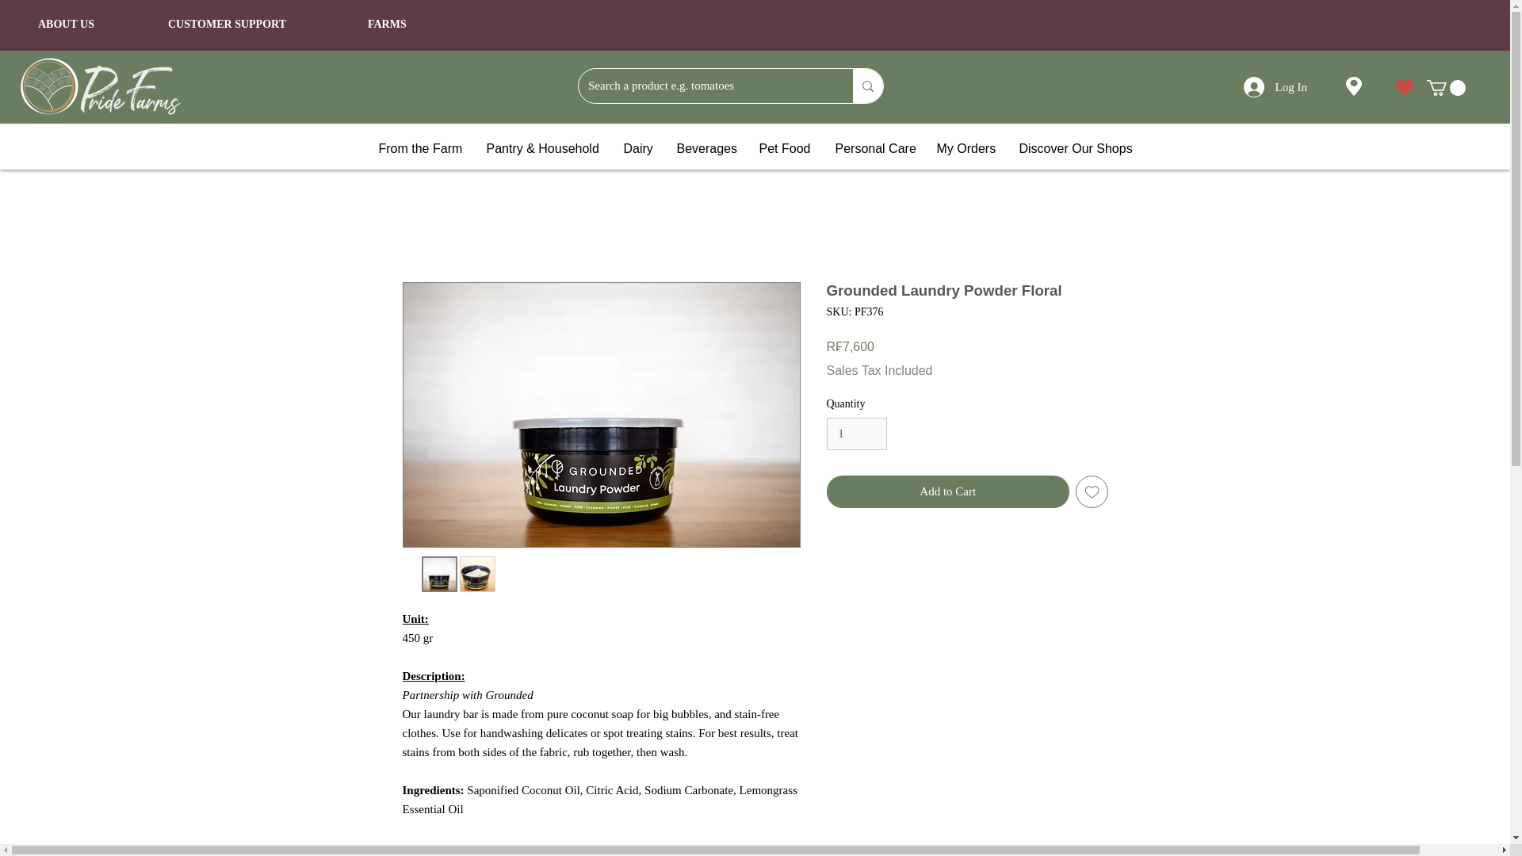 The height and width of the screenshot is (856, 1522). Describe the element at coordinates (387, 24) in the screenshot. I see `FARMS` at that location.